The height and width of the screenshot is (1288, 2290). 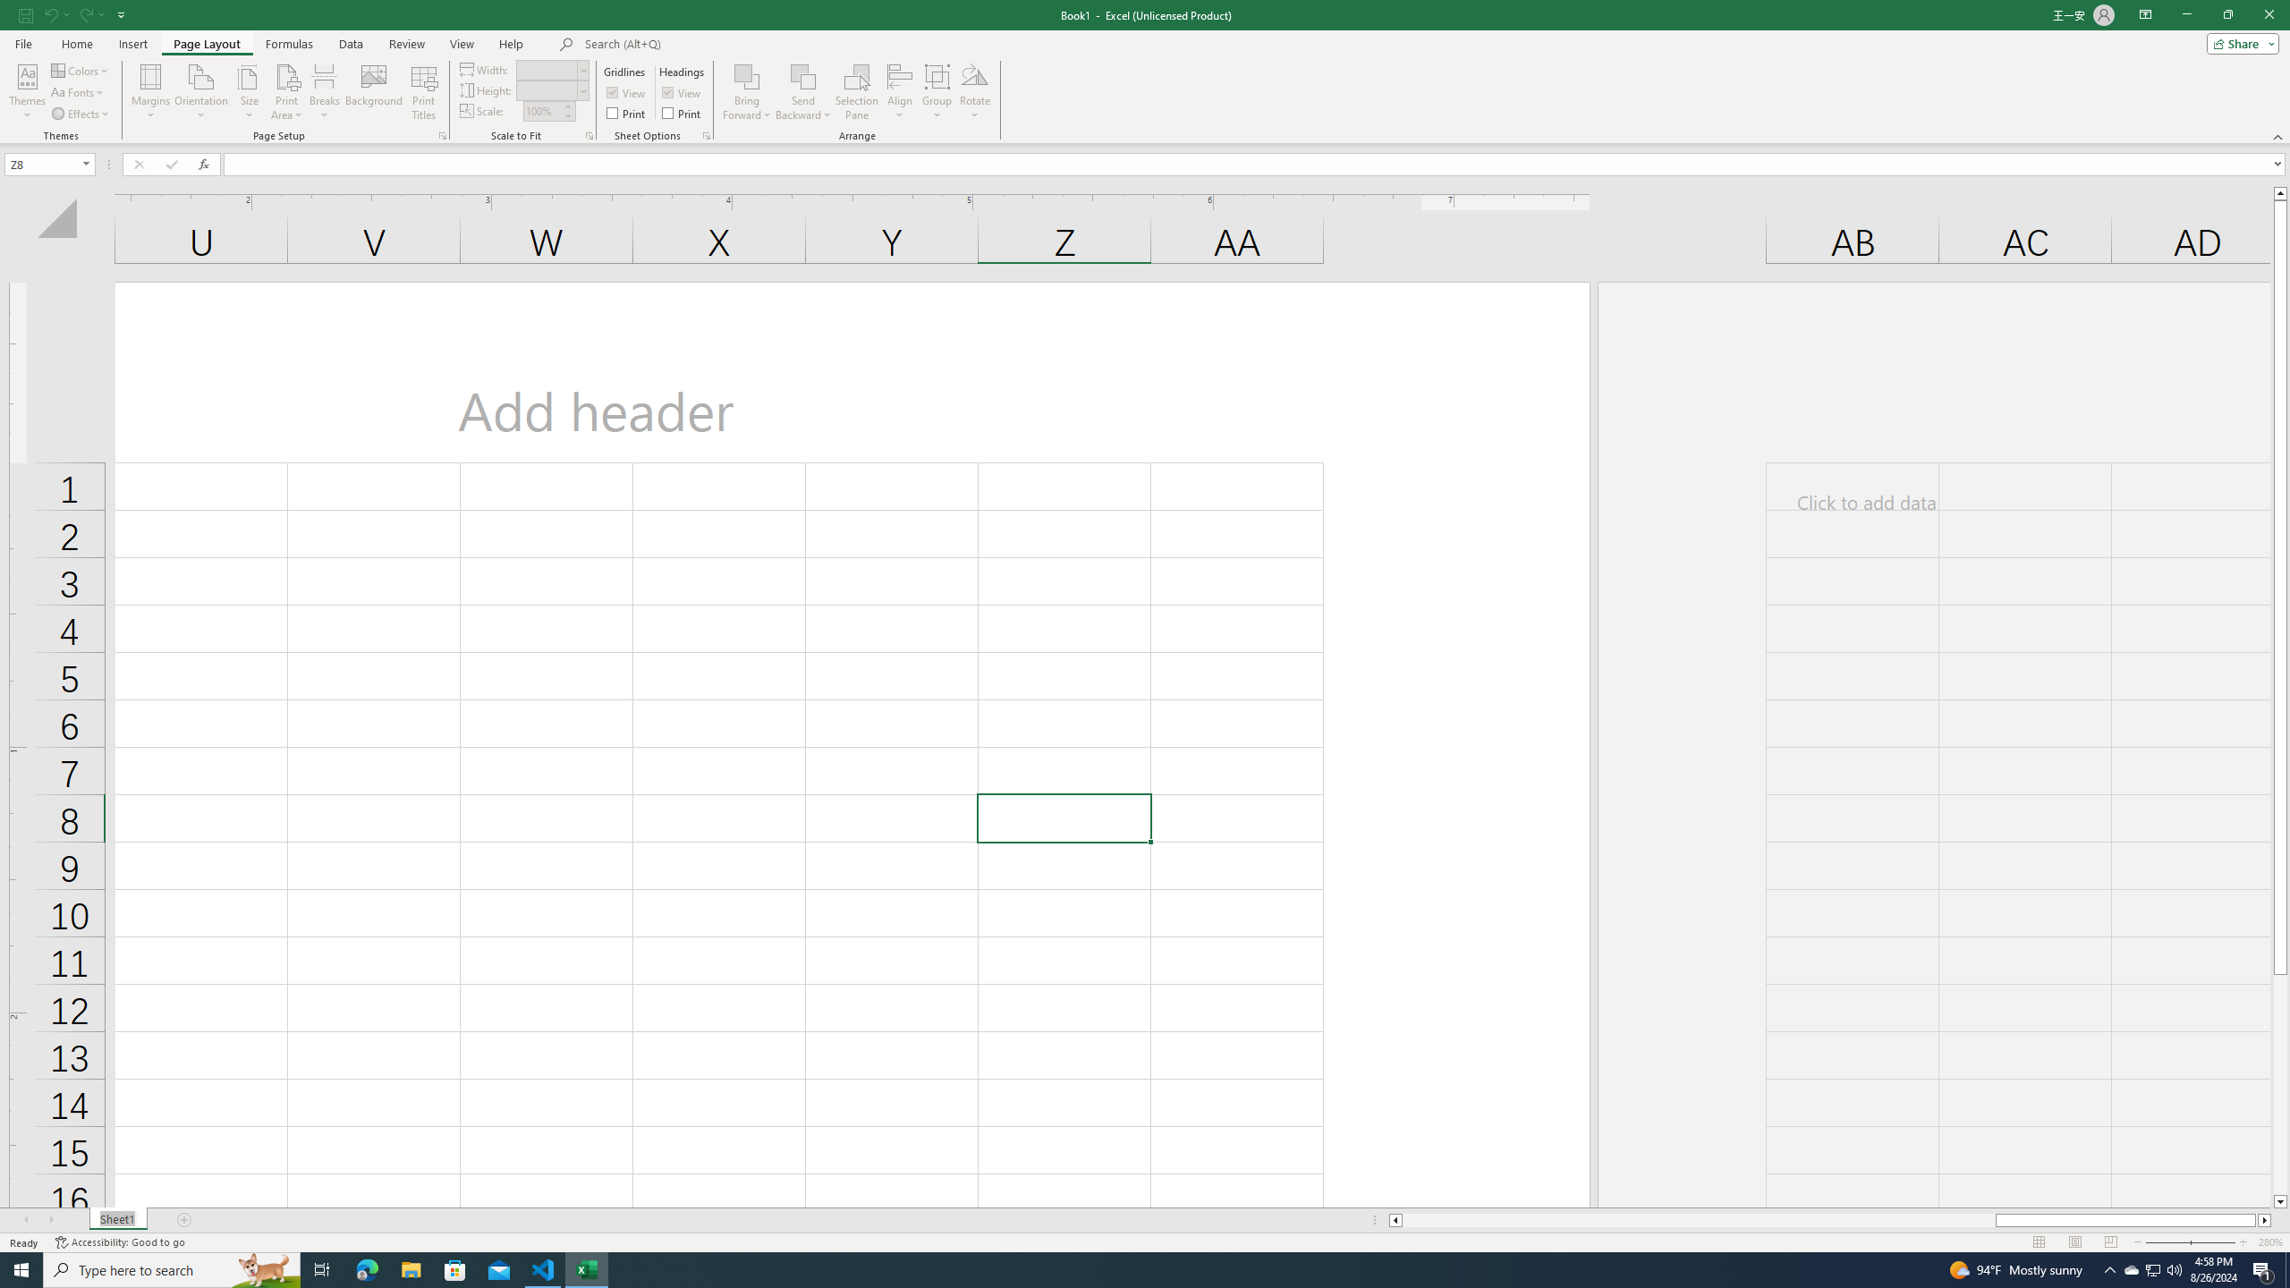 I want to click on Print, so click(x=683, y=113).